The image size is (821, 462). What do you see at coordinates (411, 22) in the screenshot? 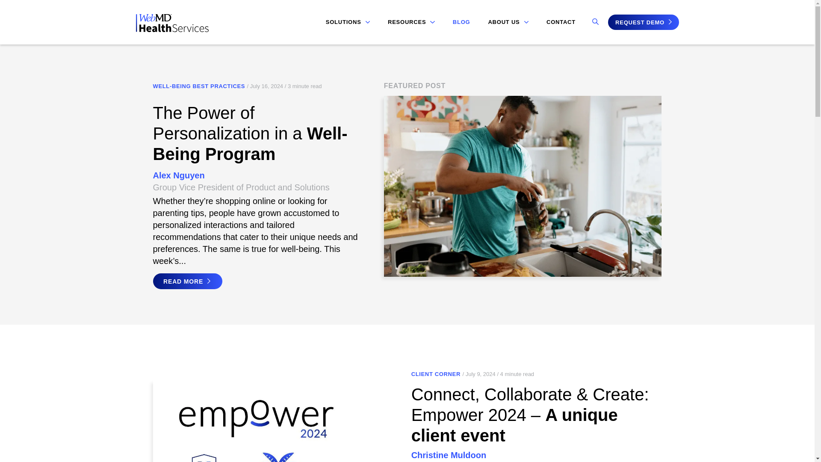
I see `RESOURCES` at bounding box center [411, 22].